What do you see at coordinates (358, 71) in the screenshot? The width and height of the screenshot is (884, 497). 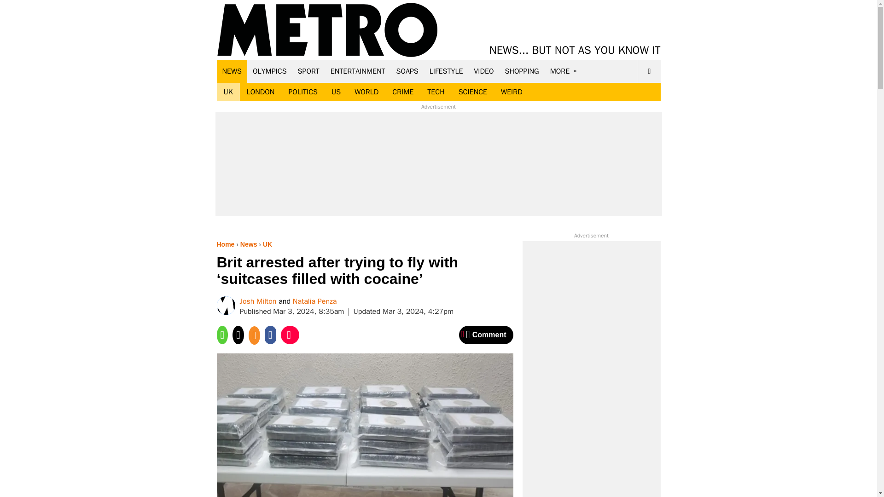 I see `ENTERTAINMENT` at bounding box center [358, 71].